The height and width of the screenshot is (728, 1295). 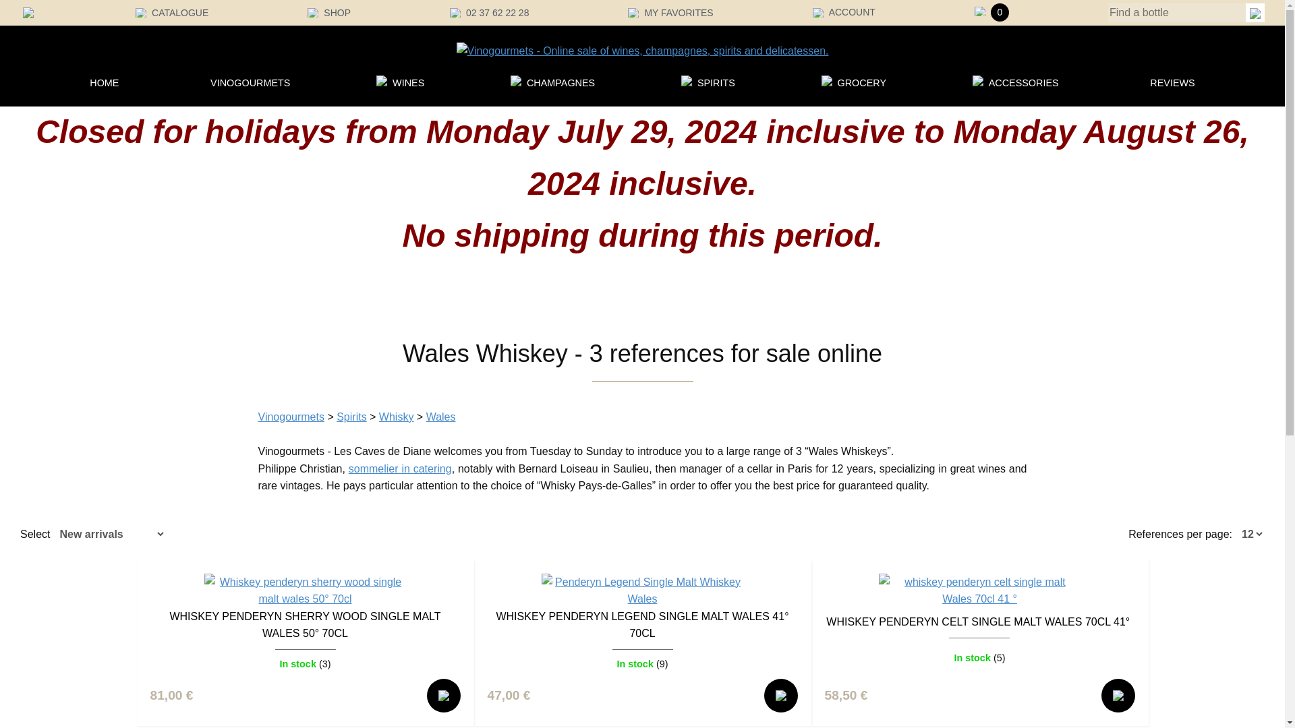 What do you see at coordinates (670, 11) in the screenshot?
I see `MY FAVORITES` at bounding box center [670, 11].